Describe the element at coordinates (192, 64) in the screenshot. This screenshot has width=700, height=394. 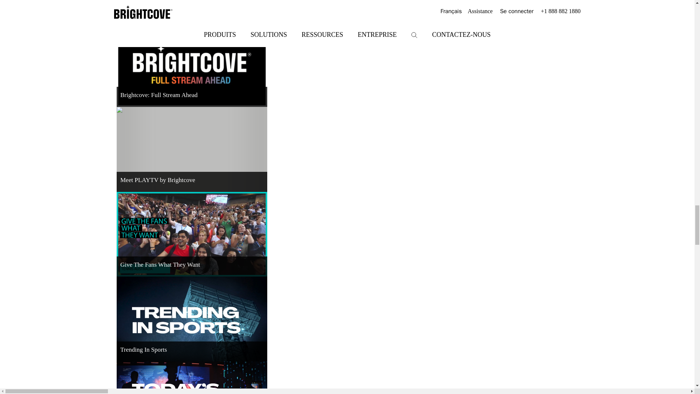
I see `Brightcove: Full Stream Ahead` at that location.